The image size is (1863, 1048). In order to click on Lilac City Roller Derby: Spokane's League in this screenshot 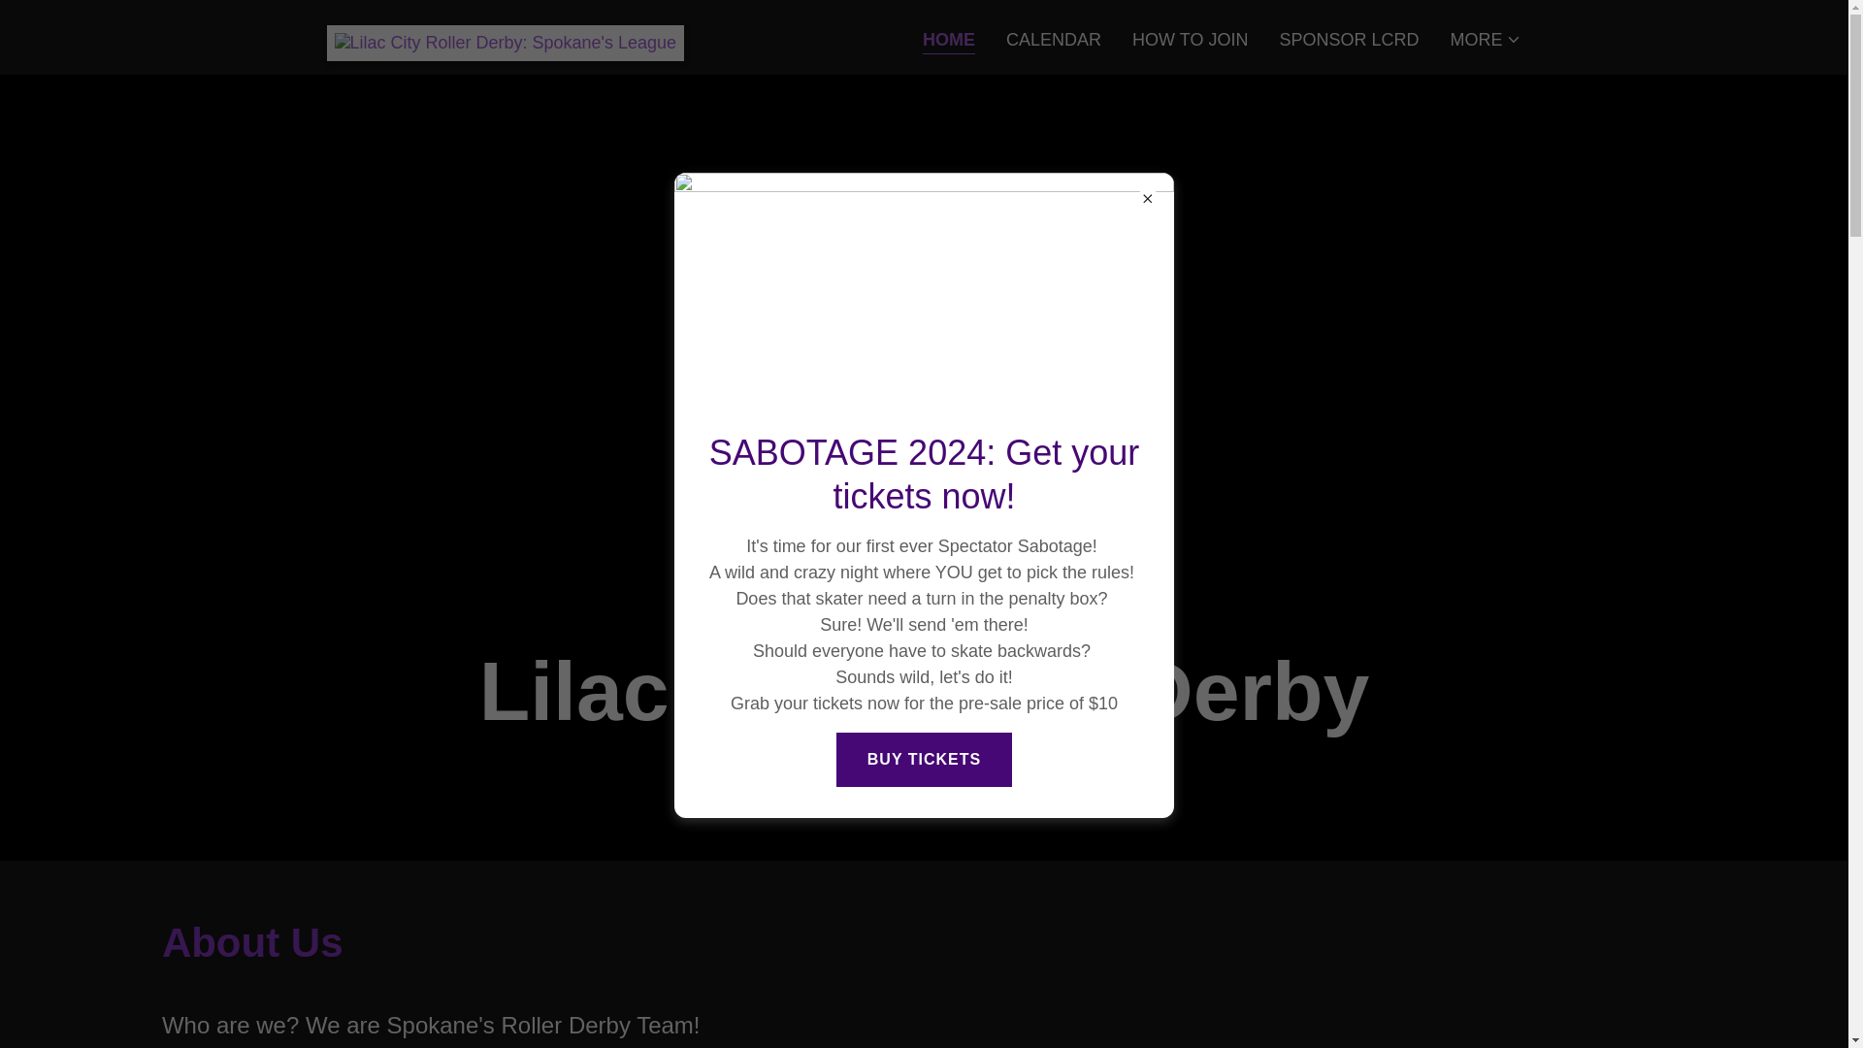, I will do `click(505, 33)`.